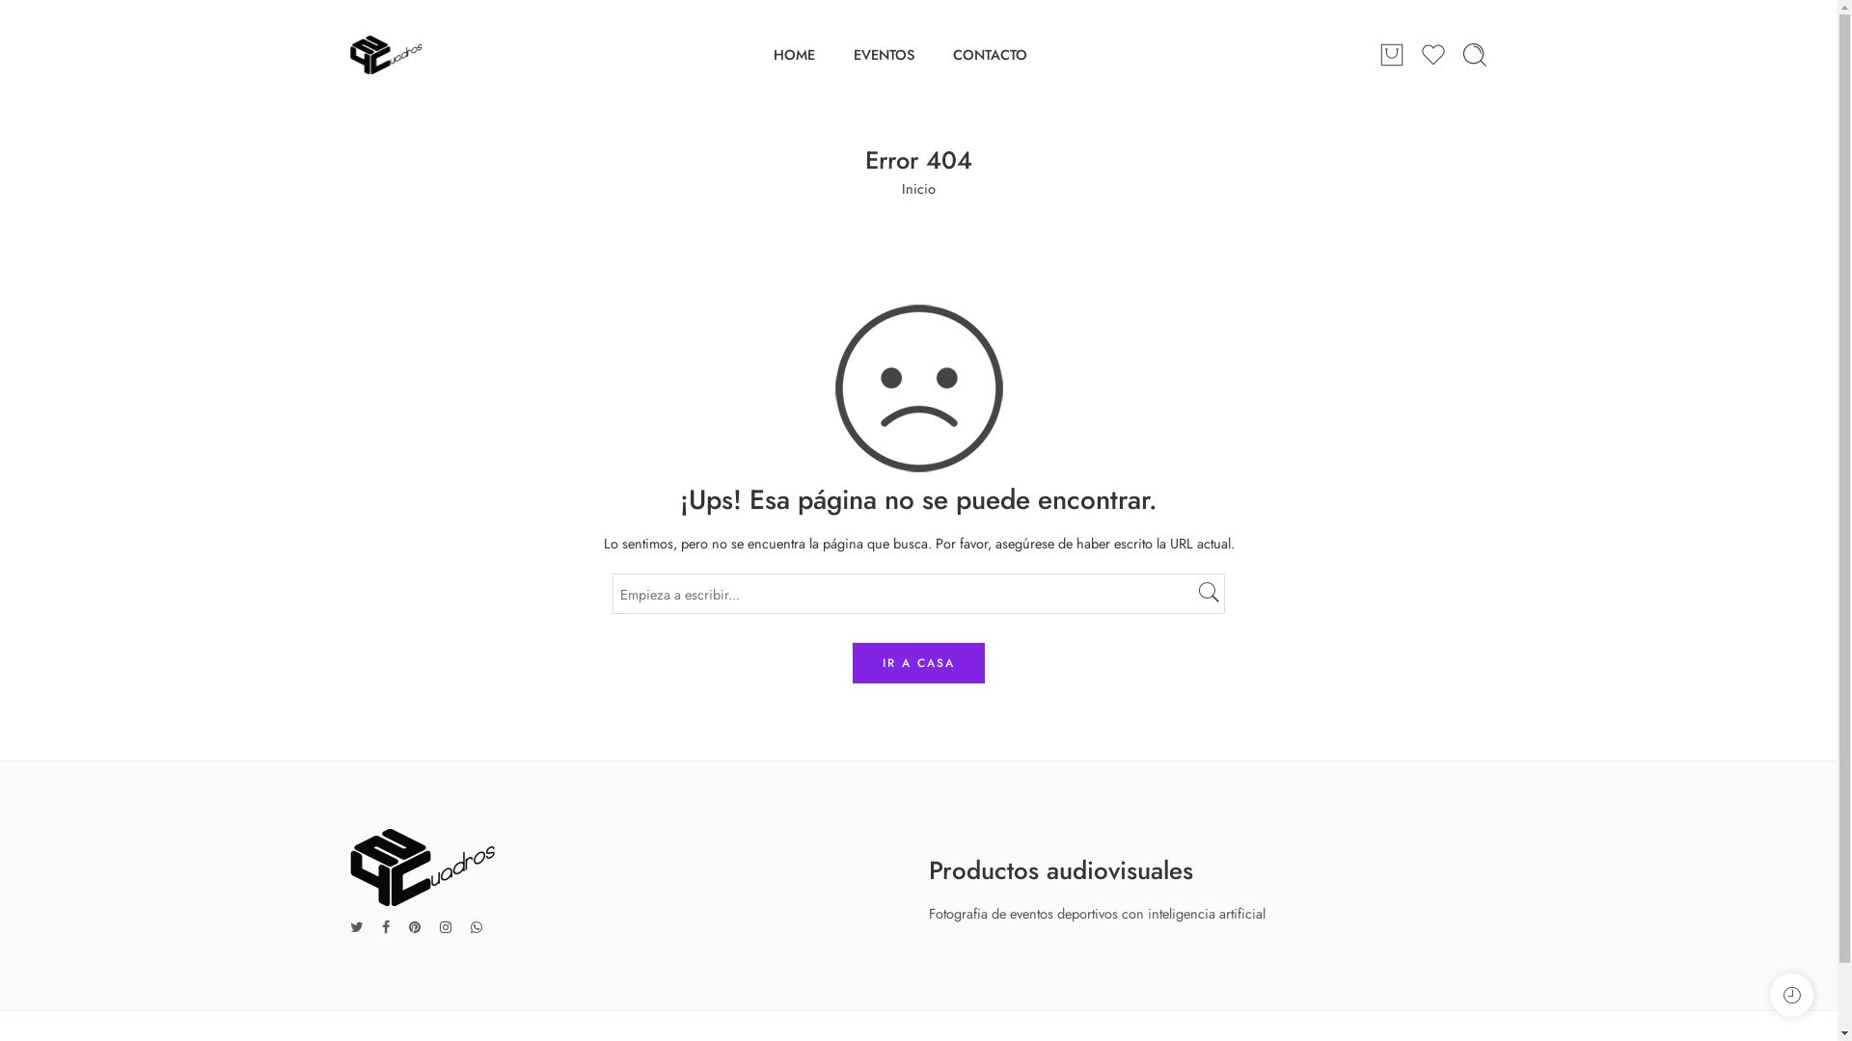  Describe the element at coordinates (477, 927) in the screenshot. I see `Follow us on Whatsapp` at that location.